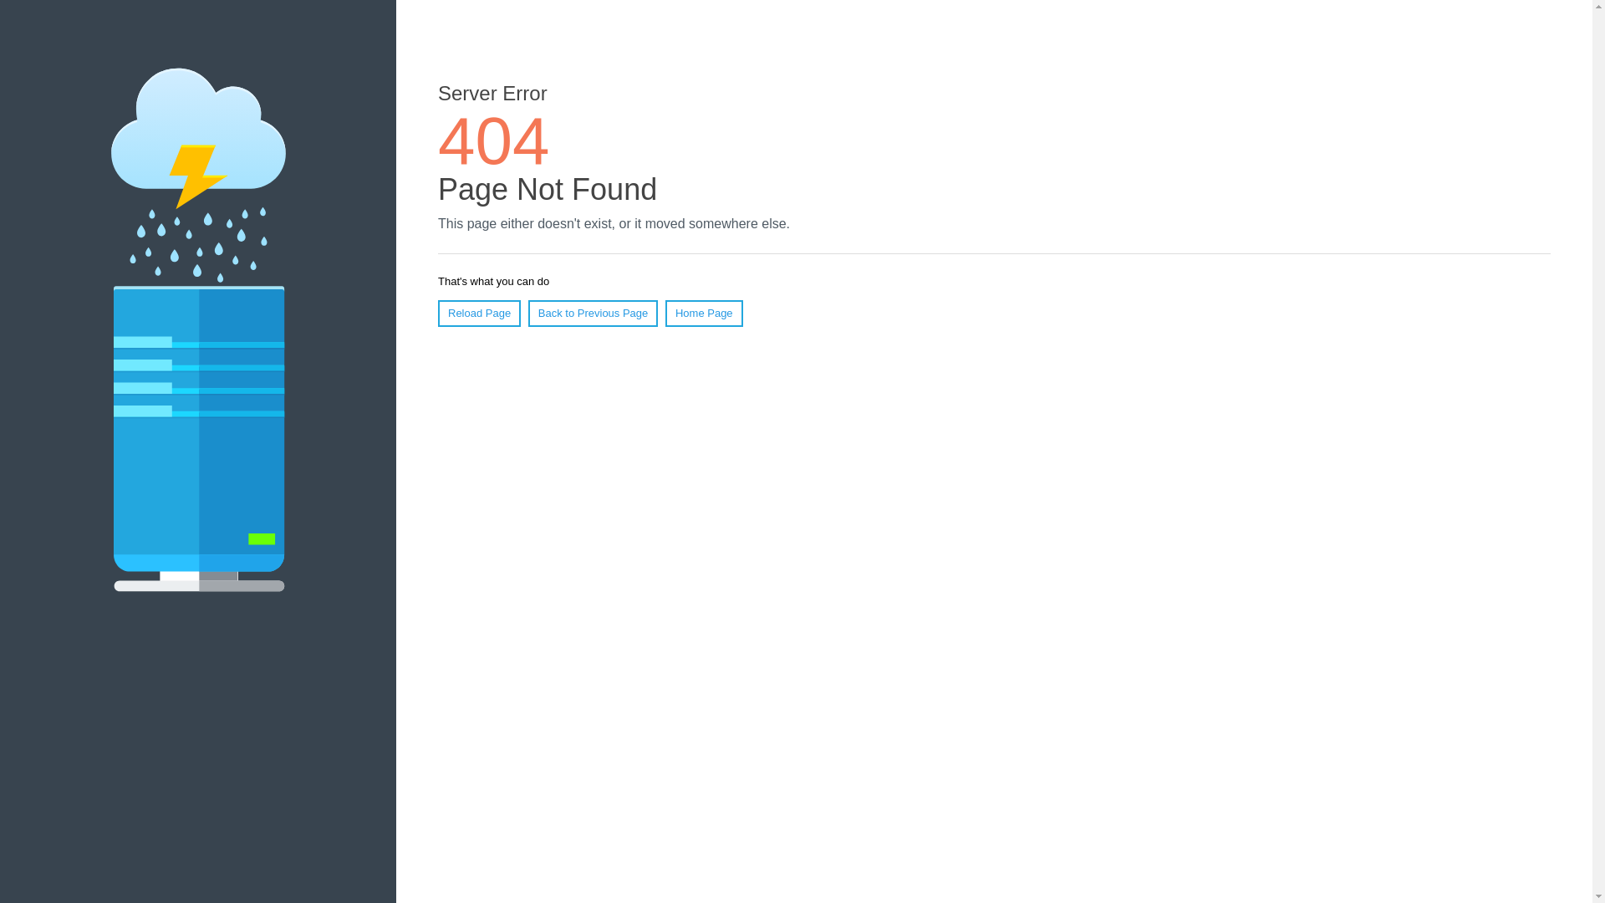 The width and height of the screenshot is (1605, 903). Describe the element at coordinates (594, 314) in the screenshot. I see `Back to Previous Page` at that location.